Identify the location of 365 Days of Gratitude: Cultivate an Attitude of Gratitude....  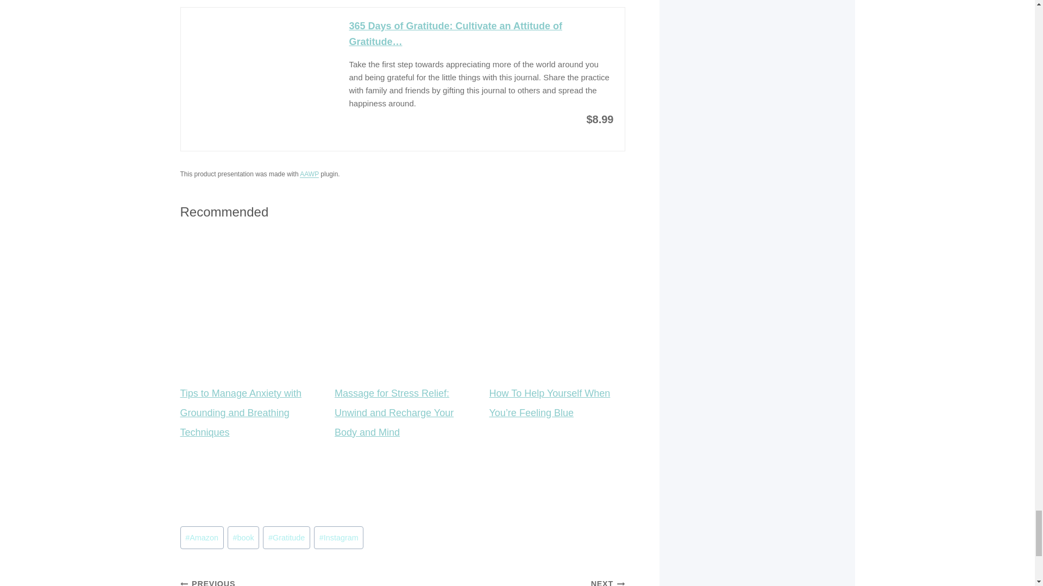
(259, 59).